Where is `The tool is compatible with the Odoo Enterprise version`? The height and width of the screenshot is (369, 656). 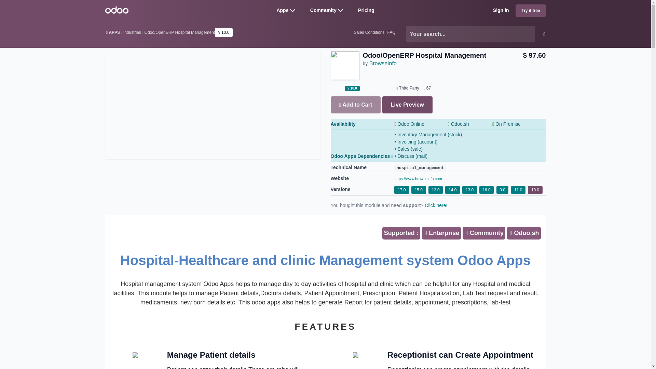 The tool is compatible with the Odoo Enterprise version is located at coordinates (441, 233).